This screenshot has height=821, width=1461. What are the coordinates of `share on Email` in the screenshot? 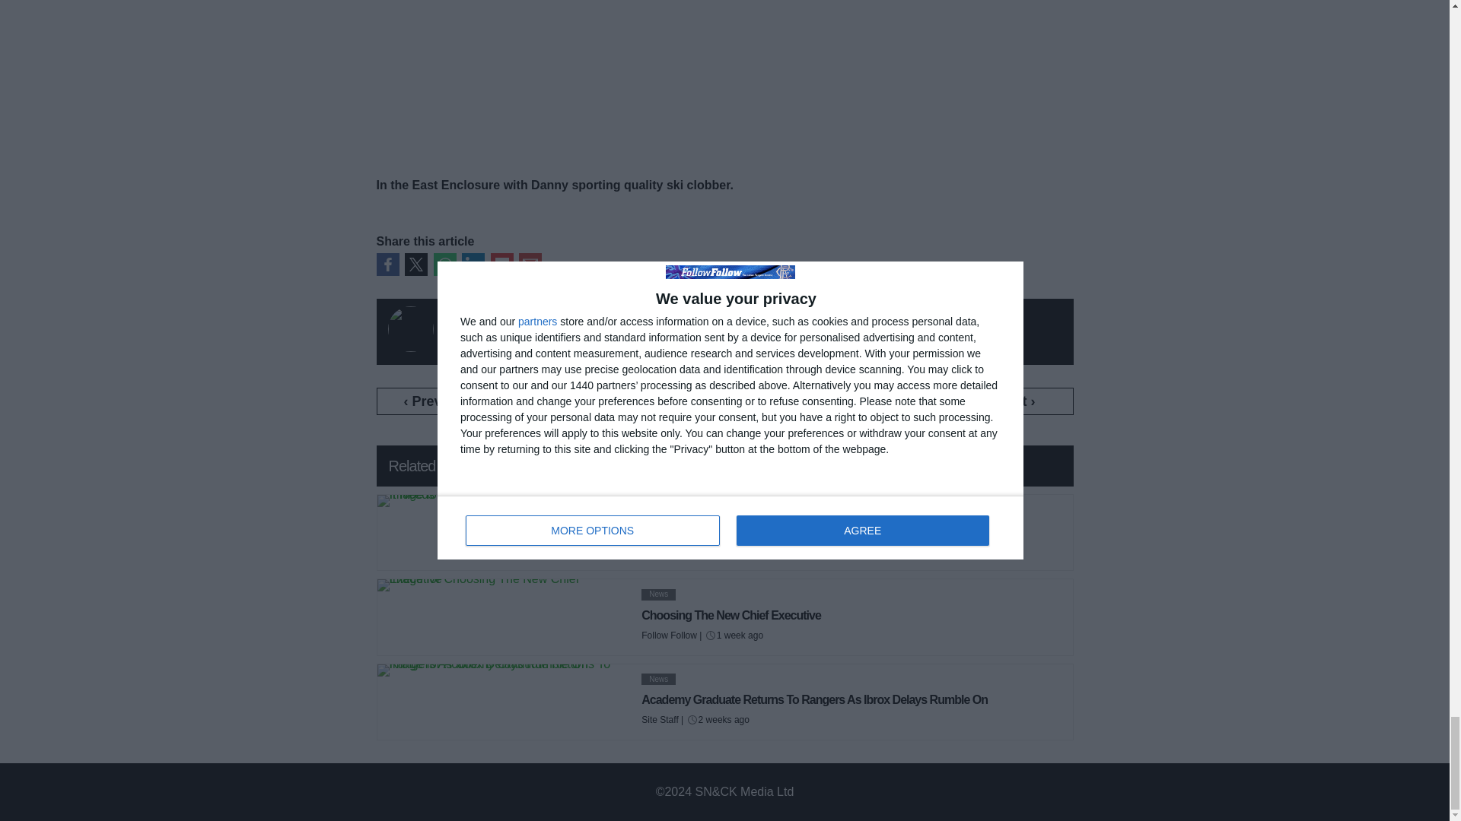 It's located at (530, 264).